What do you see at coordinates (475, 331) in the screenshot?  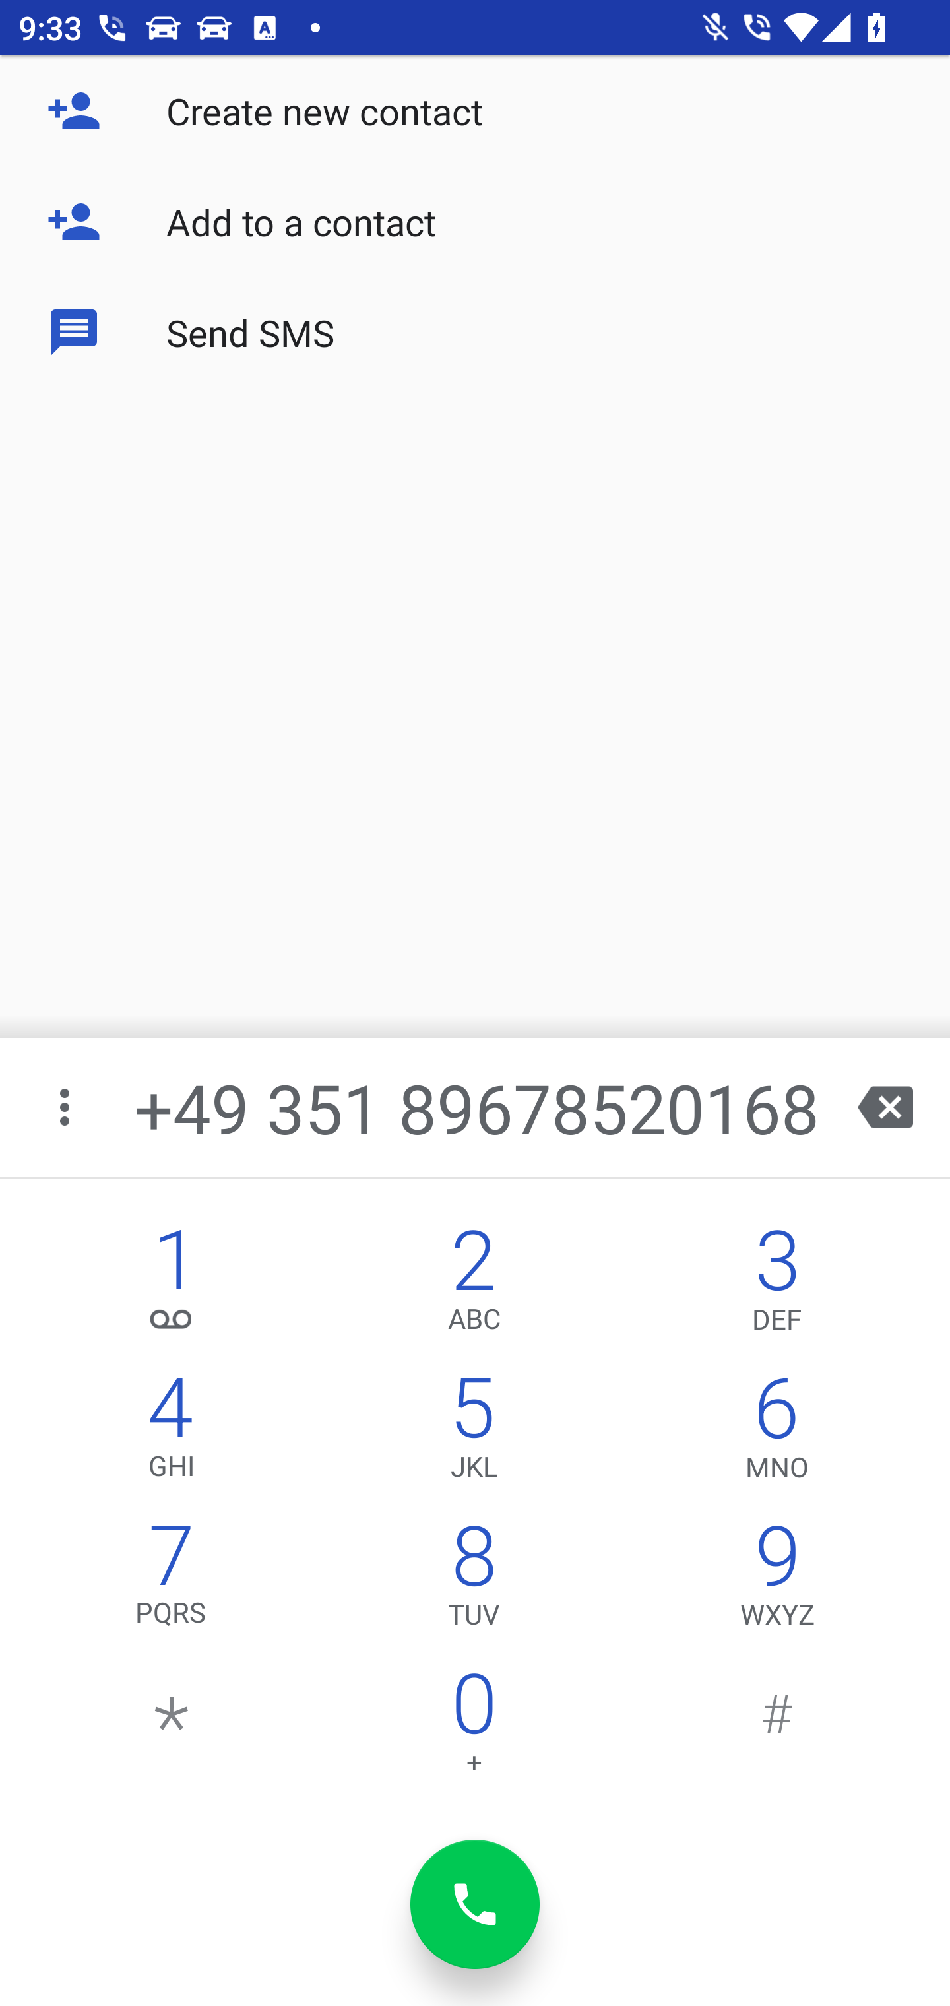 I see `Send SMS` at bounding box center [475, 331].